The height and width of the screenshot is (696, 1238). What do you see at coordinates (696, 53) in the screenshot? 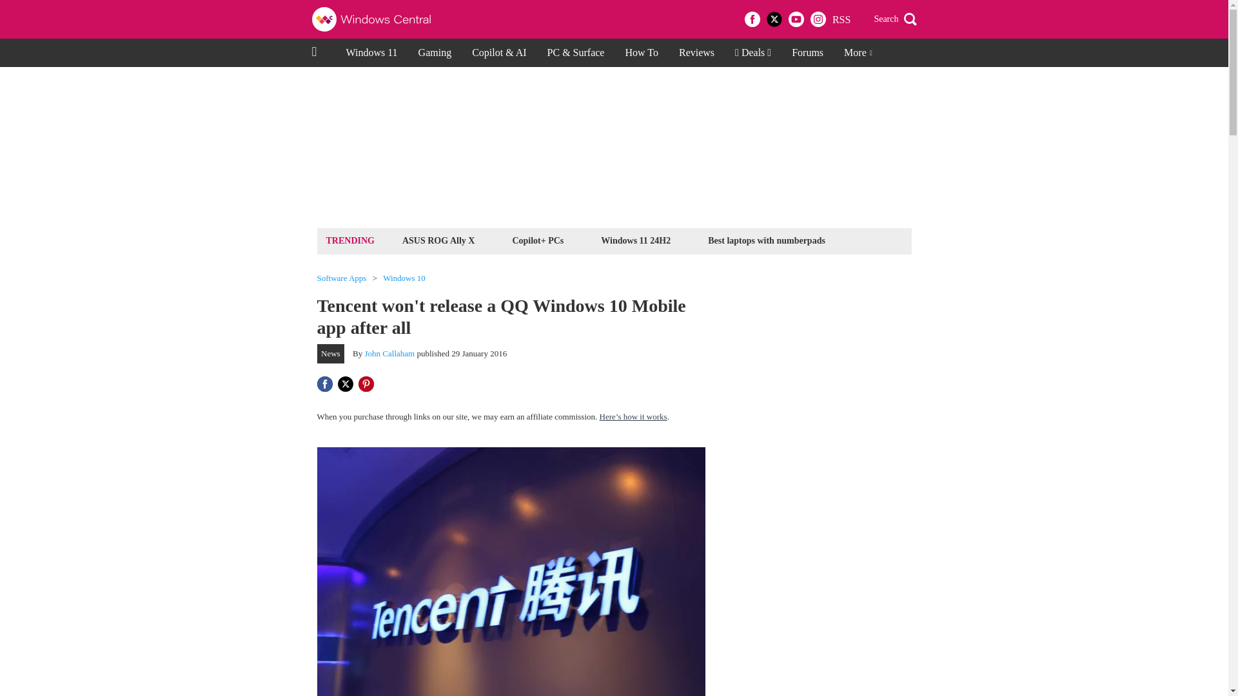
I see `Reviews` at bounding box center [696, 53].